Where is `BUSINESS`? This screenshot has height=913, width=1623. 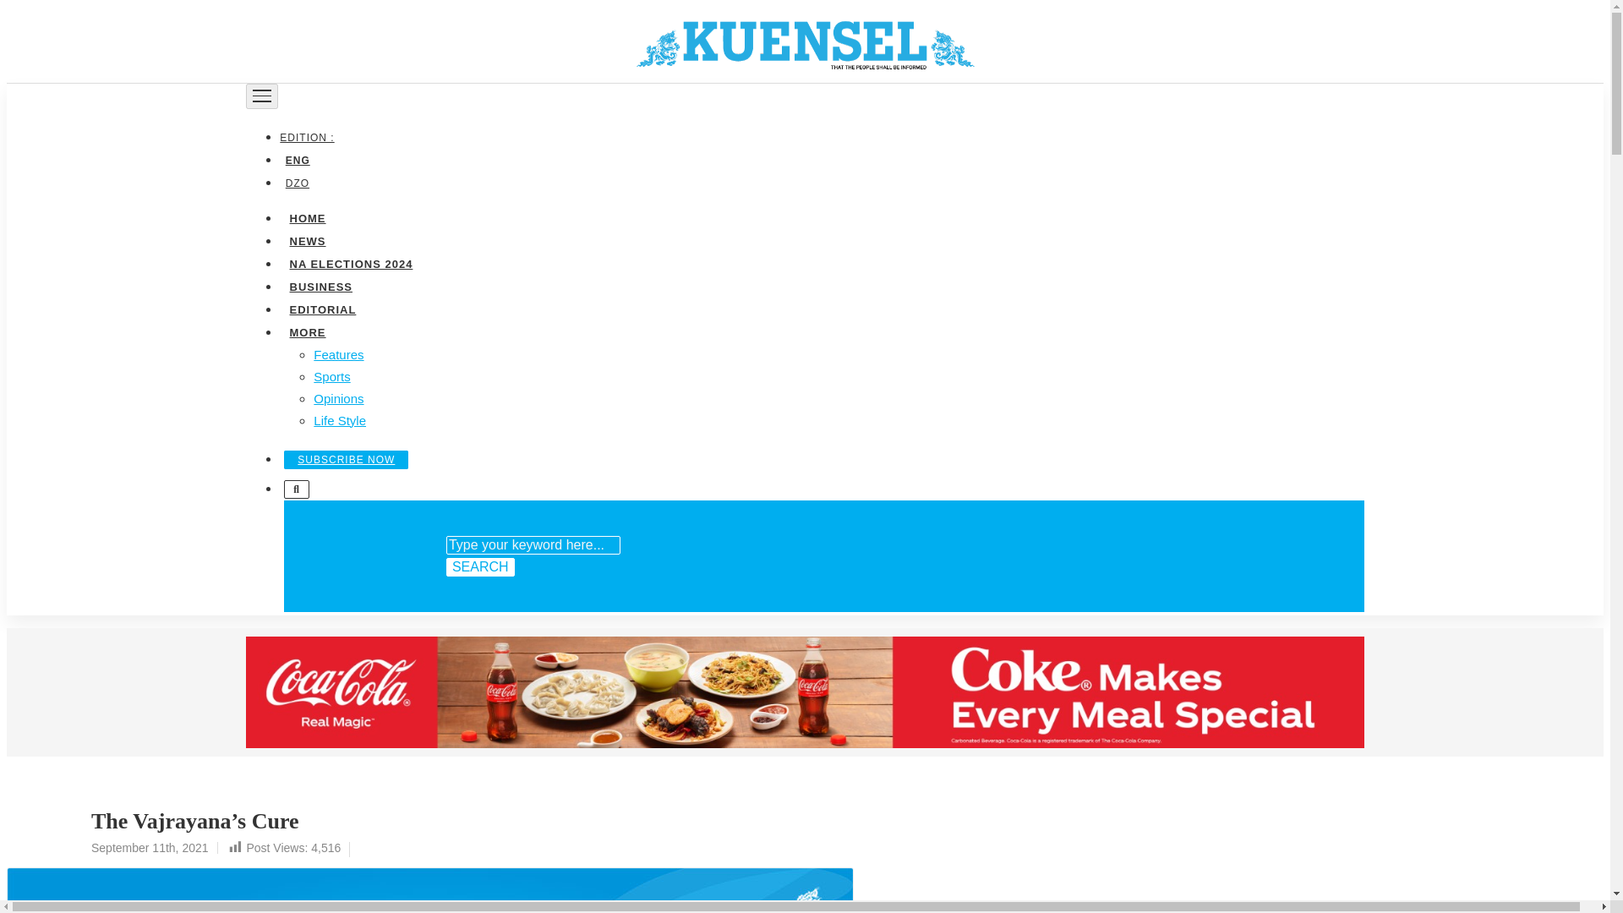 BUSINESS is located at coordinates (320, 286).